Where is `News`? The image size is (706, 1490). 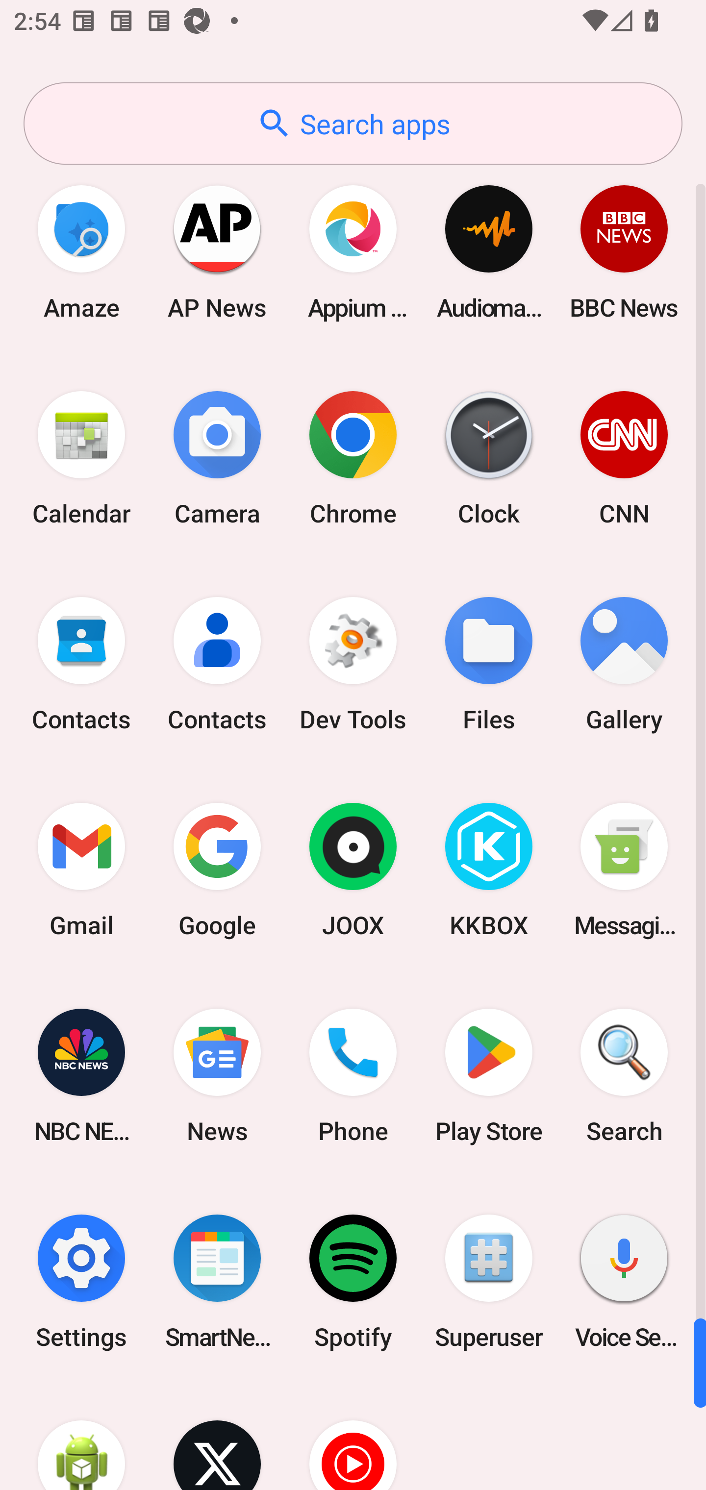
News is located at coordinates (217, 1075).